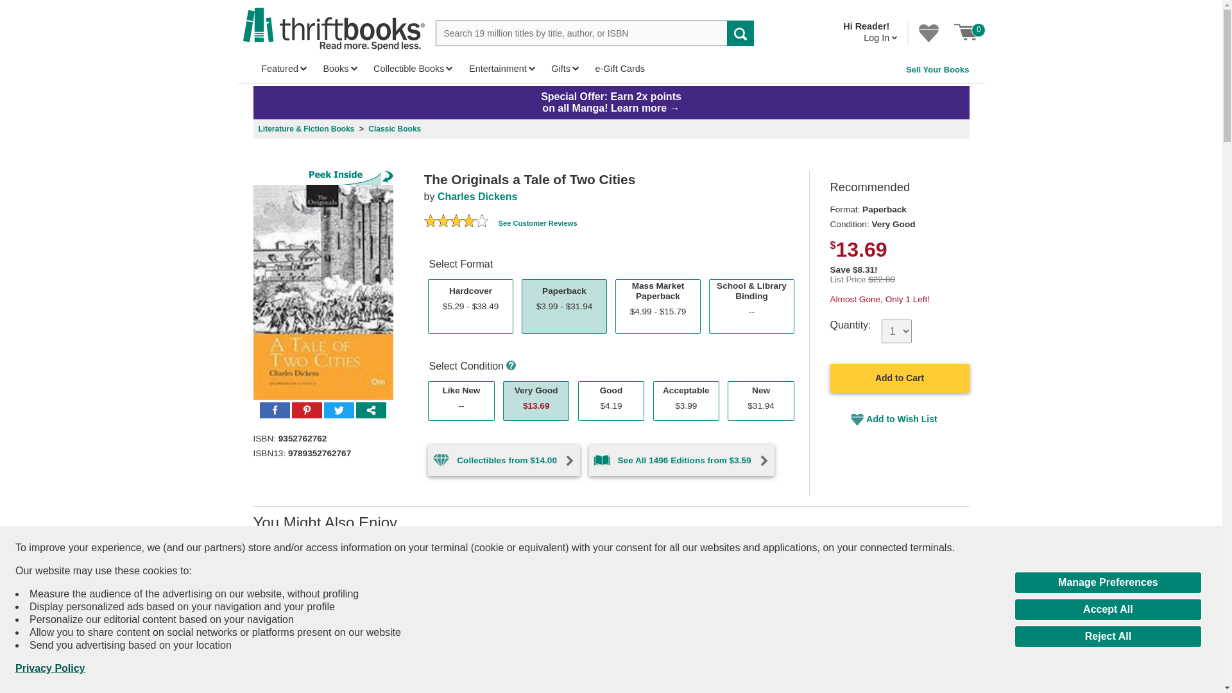 The height and width of the screenshot is (693, 1232). Describe the element at coordinates (1108, 637) in the screenshot. I see `Accept All` at that location.